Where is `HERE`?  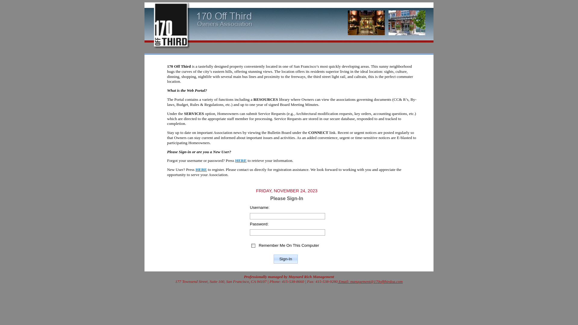
HERE is located at coordinates (241, 161).